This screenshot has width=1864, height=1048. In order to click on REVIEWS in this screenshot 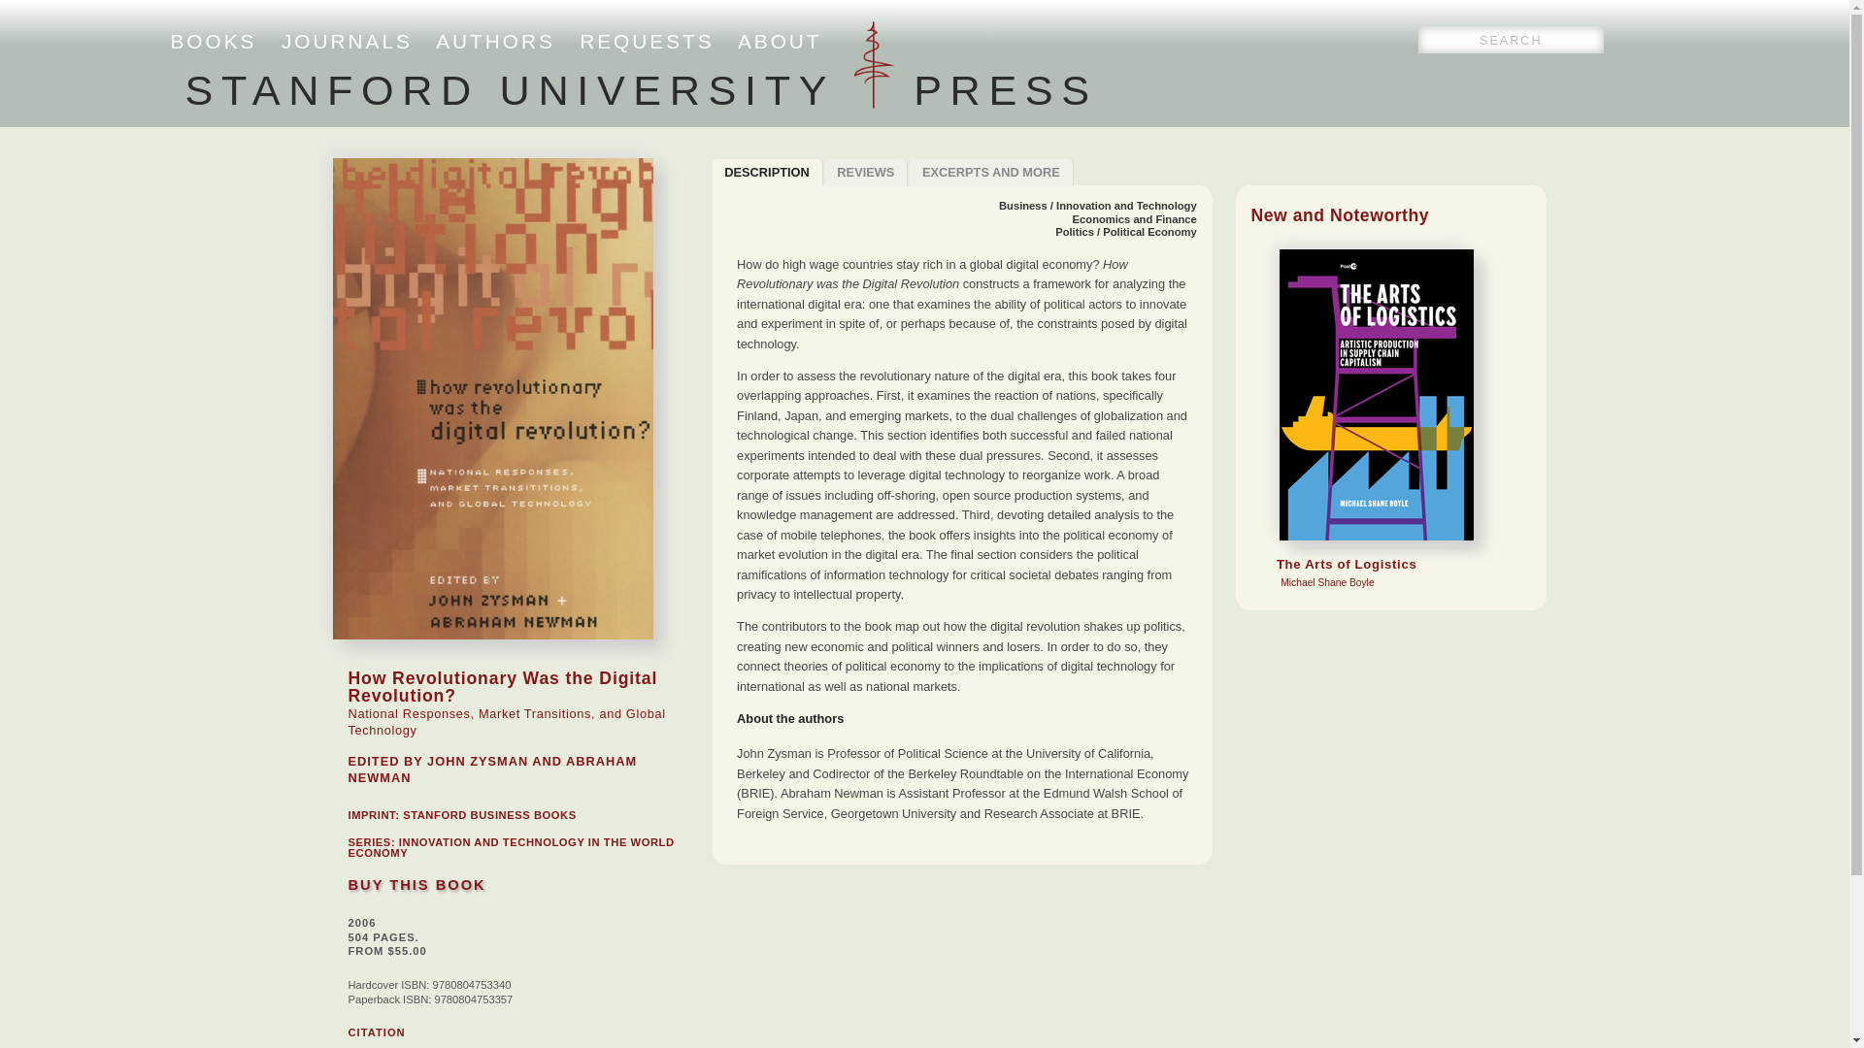, I will do `click(867, 173)`.